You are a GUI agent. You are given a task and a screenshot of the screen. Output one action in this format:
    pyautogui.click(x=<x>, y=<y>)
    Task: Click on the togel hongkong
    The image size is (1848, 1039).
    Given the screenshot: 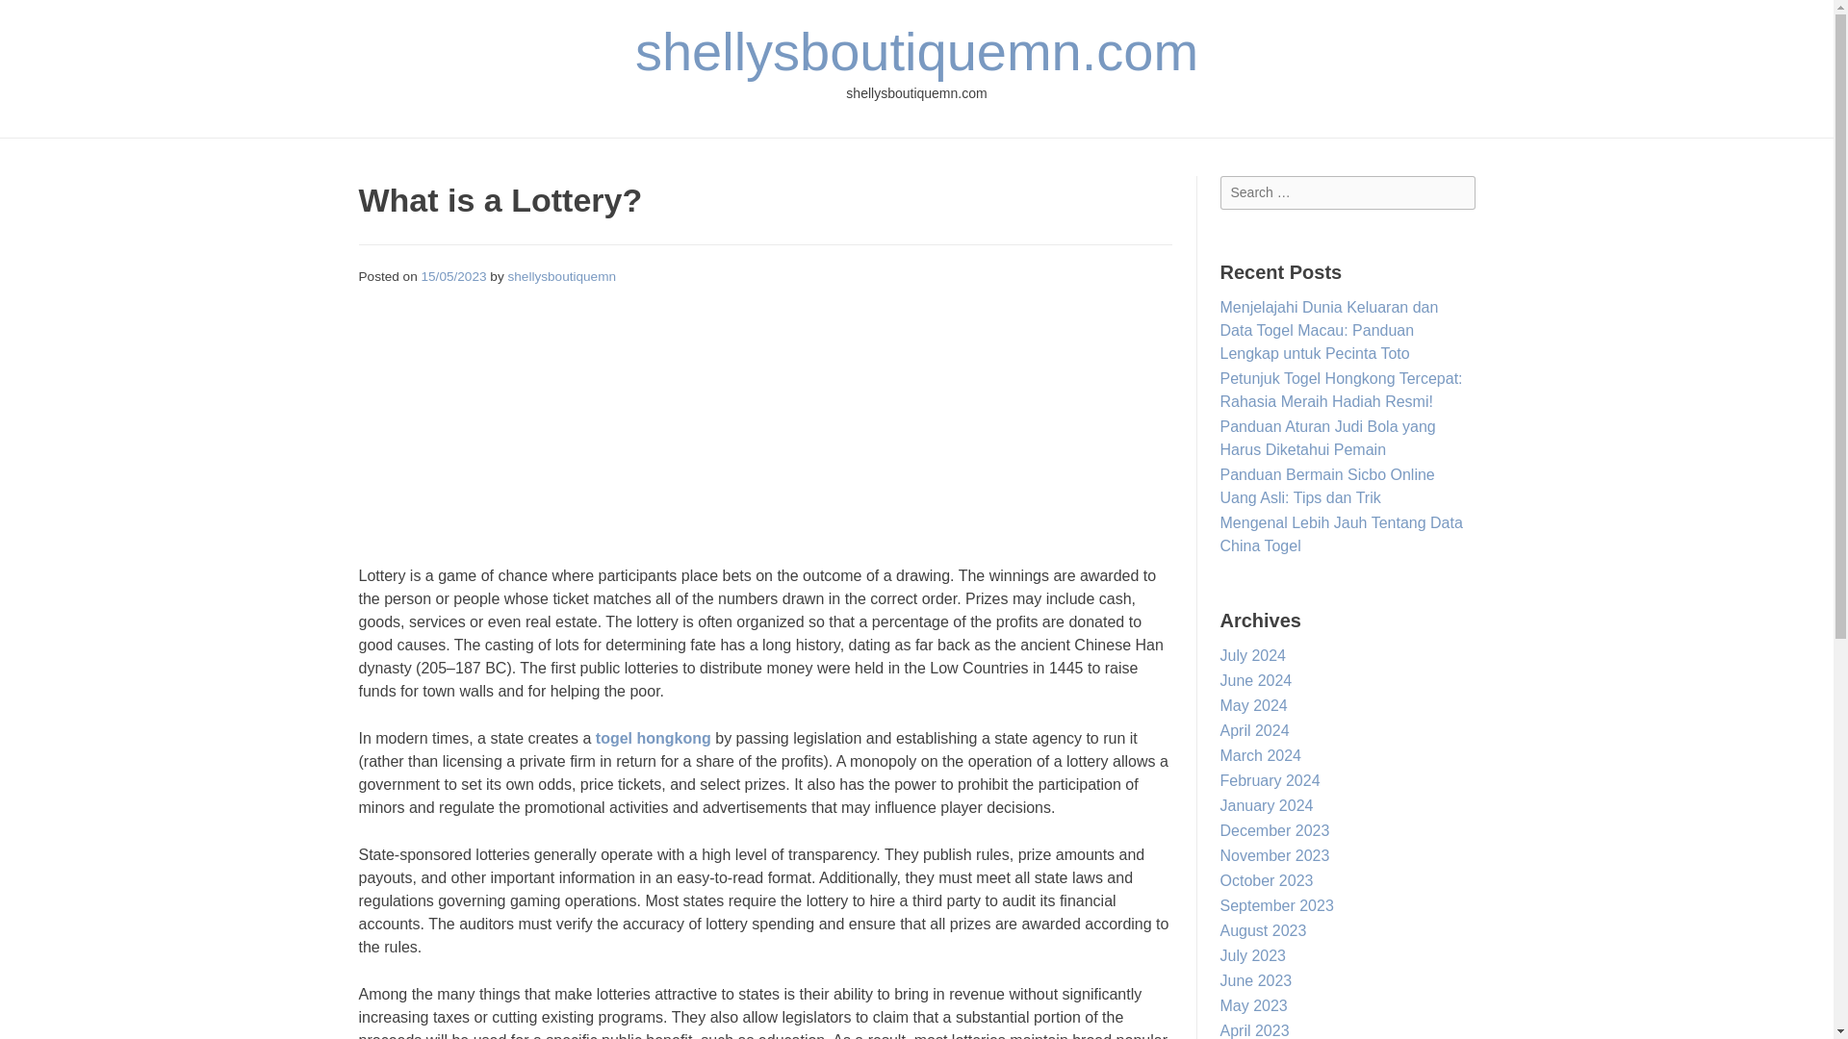 What is the action you would take?
    pyautogui.click(x=653, y=739)
    